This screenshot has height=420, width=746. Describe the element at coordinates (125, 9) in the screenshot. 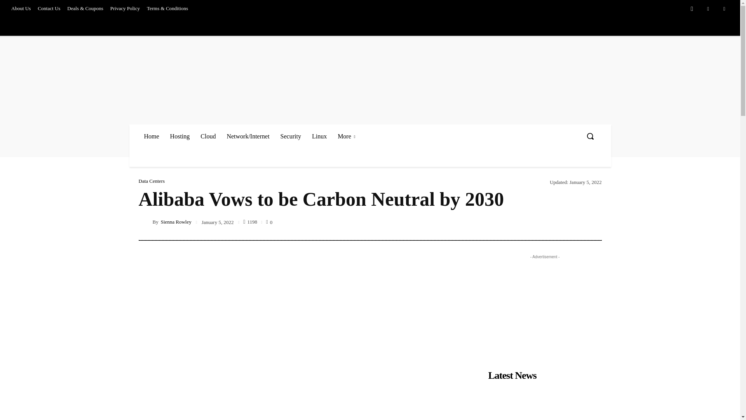

I see `Privacy Policy` at that location.